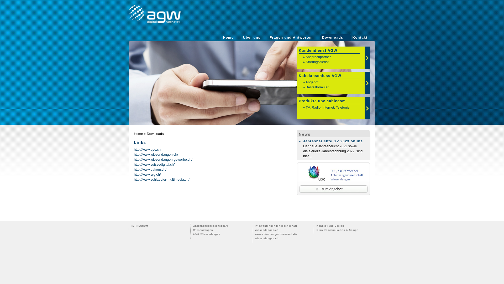 Image resolution: width=504 pixels, height=284 pixels. I want to click on Downloads, so click(332, 37).